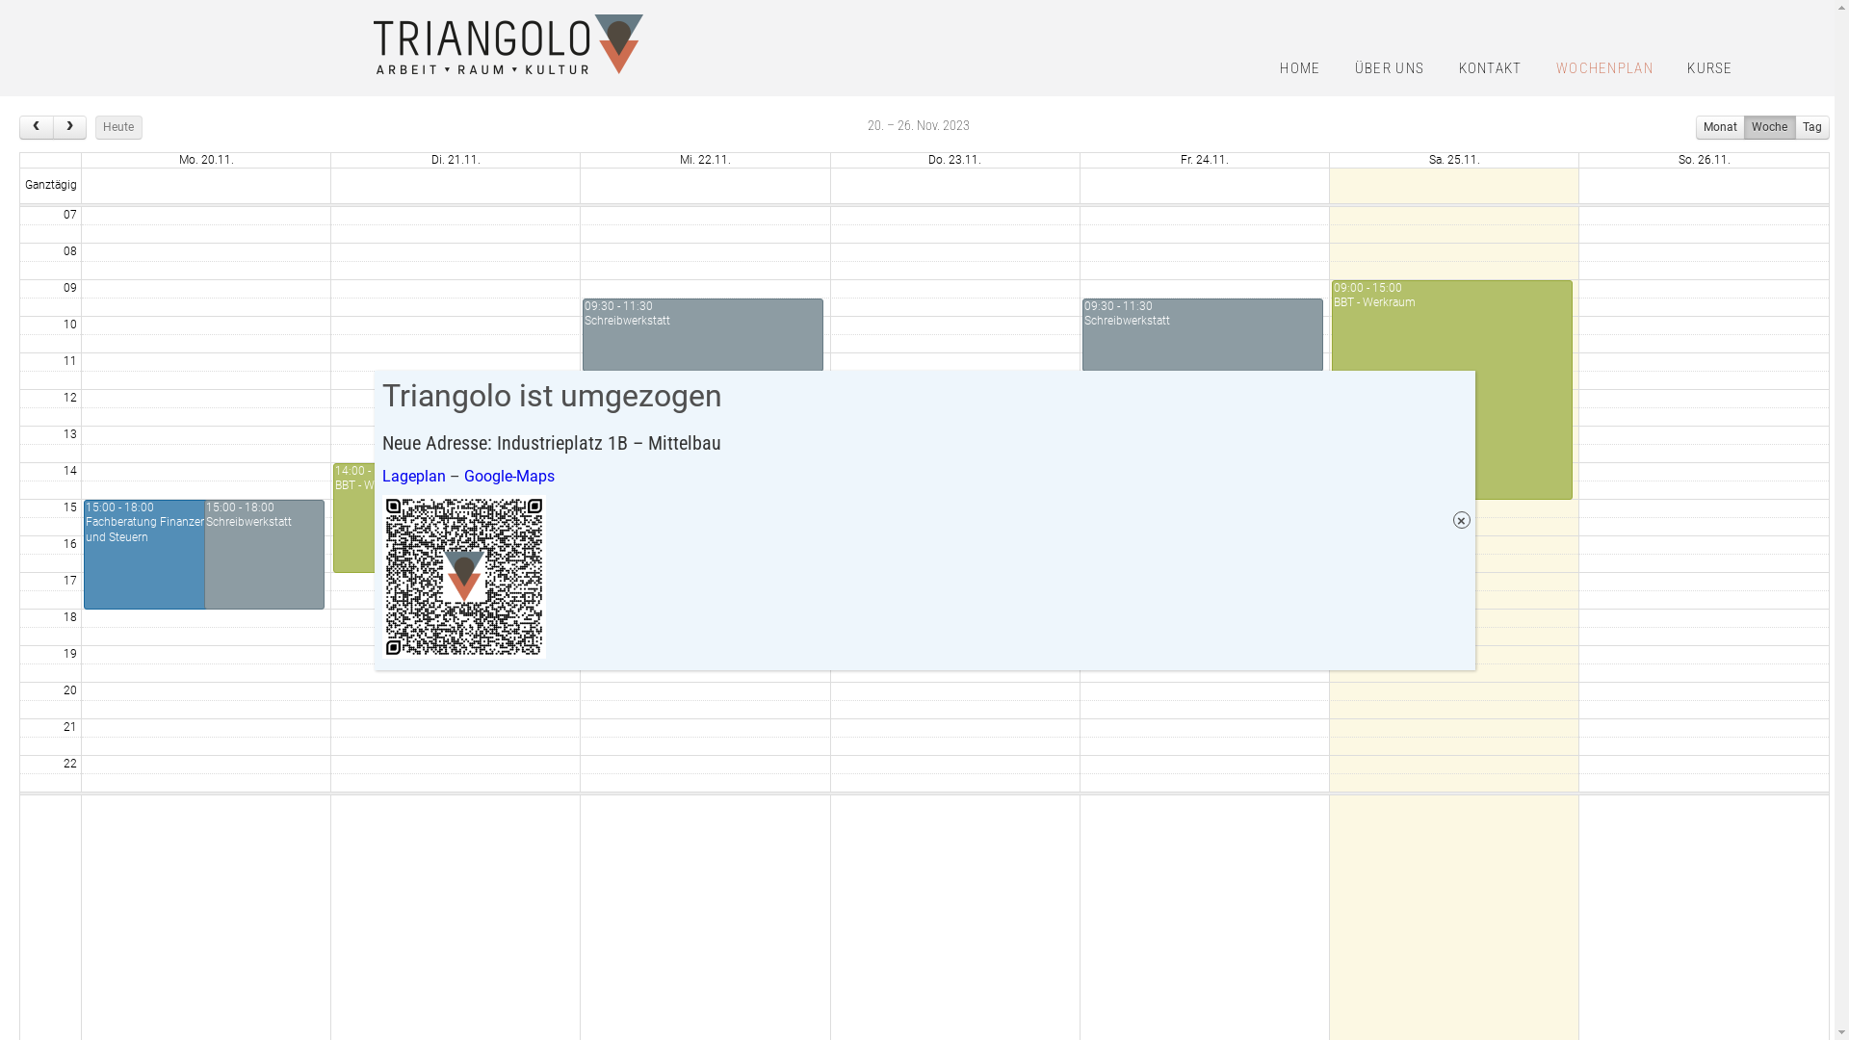 The image size is (1849, 1040). I want to click on Heute, so click(118, 127).